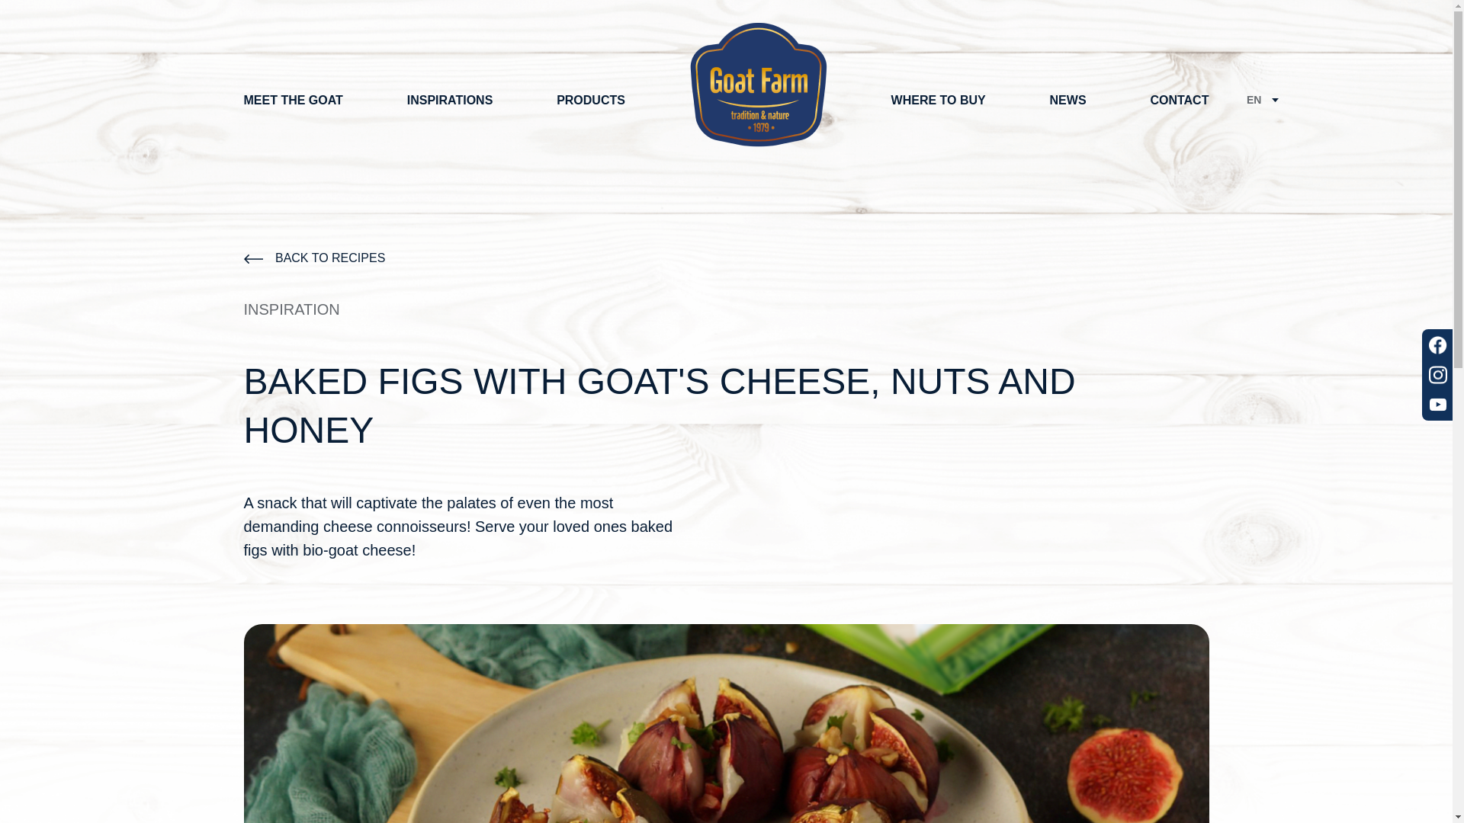  What do you see at coordinates (938, 100) in the screenshot?
I see `WHERE TO BUY` at bounding box center [938, 100].